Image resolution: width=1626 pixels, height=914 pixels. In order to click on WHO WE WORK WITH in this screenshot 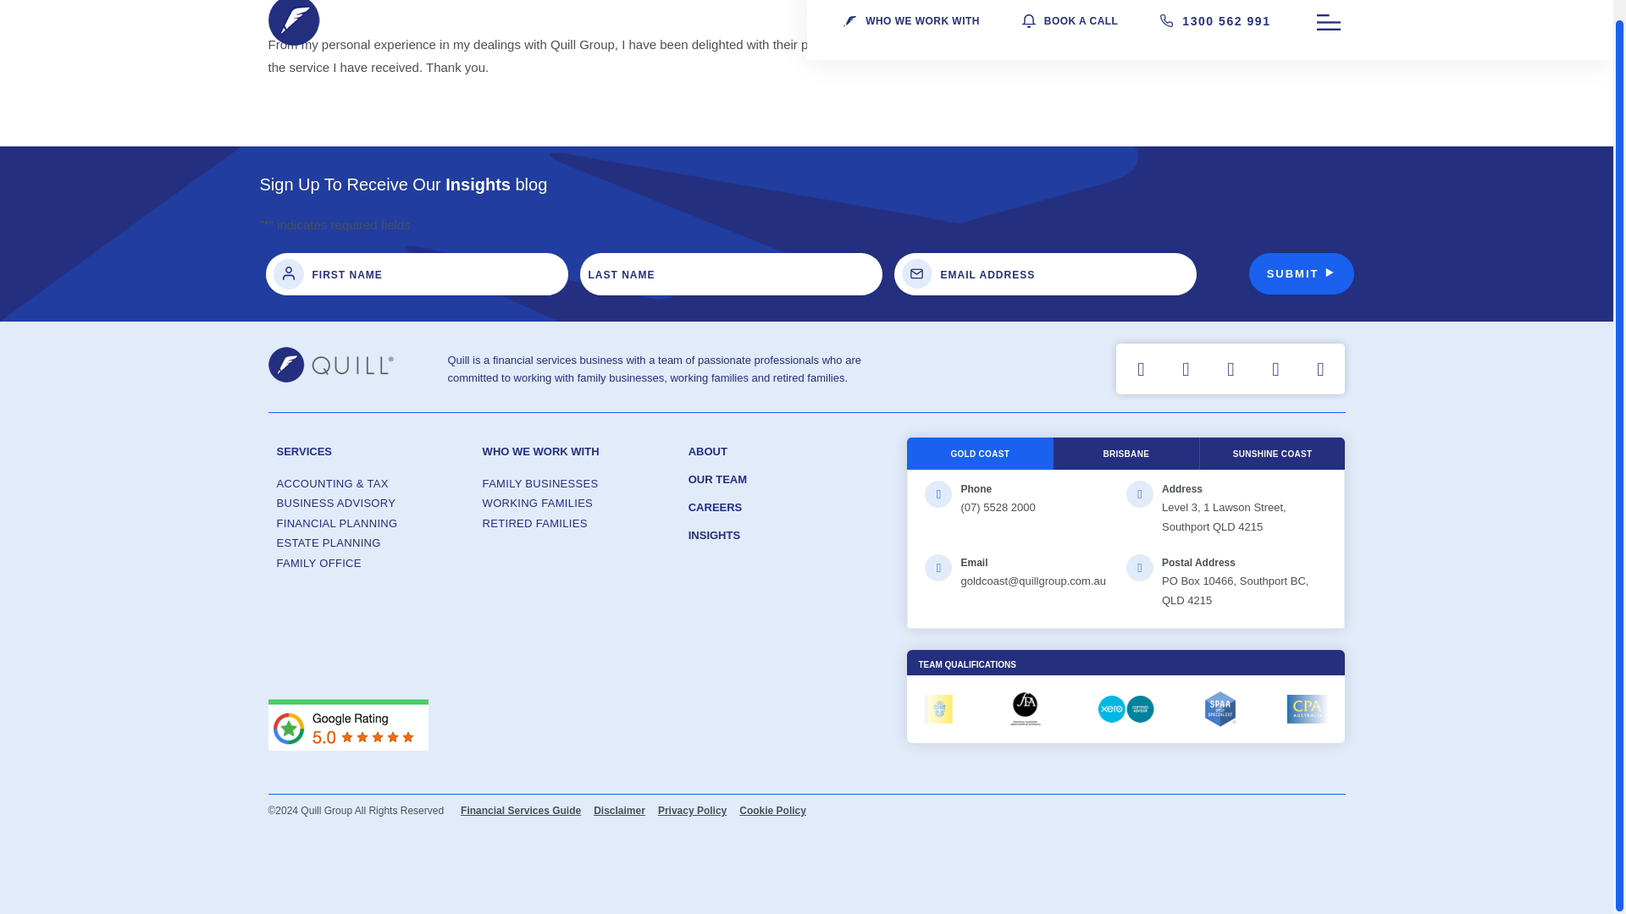, I will do `click(541, 451)`.